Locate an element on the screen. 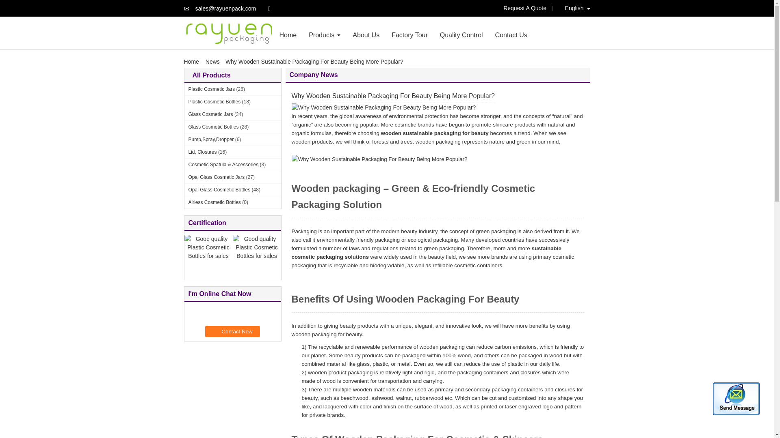  Contact Now is located at coordinates (232, 331).